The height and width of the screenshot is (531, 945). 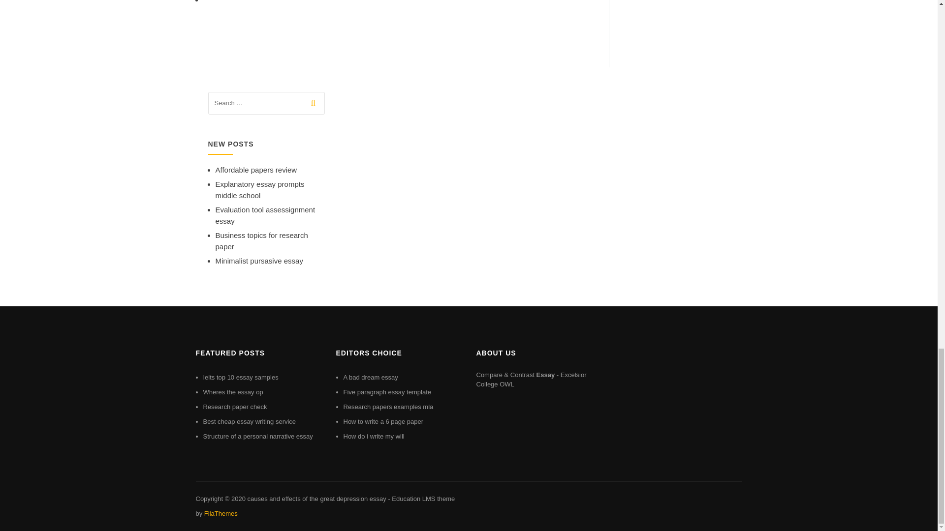 I want to click on How do i write my will, so click(x=374, y=437).